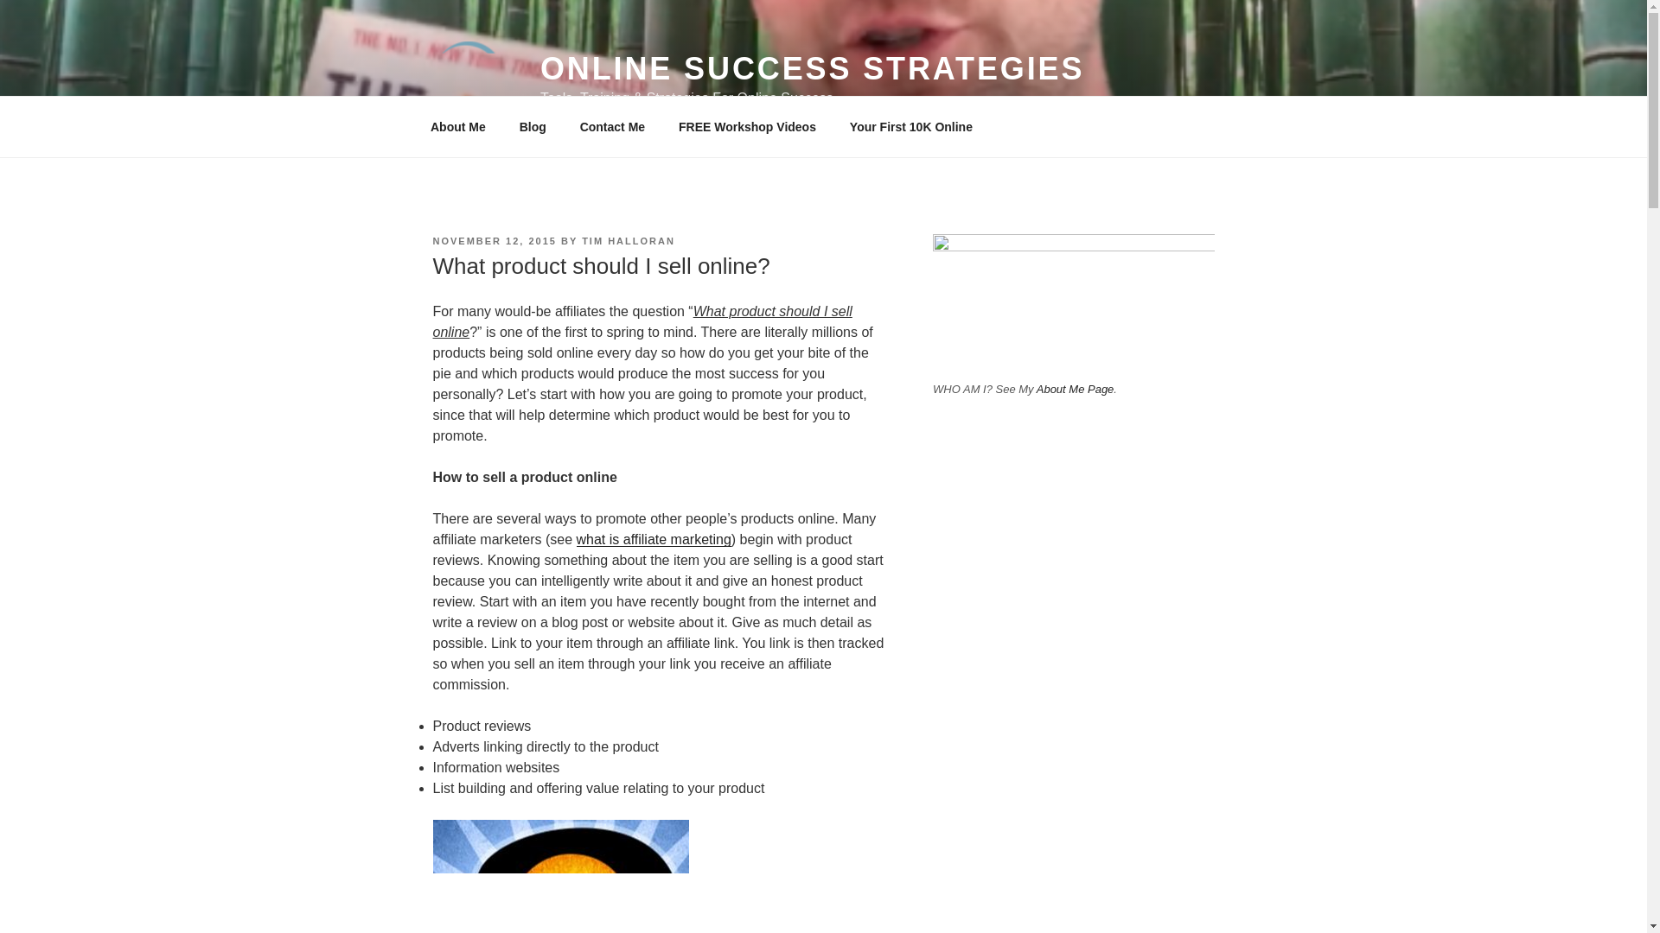 This screenshot has height=933, width=1660. Describe the element at coordinates (812, 69) in the screenshot. I see `ONLINE SUCCESS STRATEGIES` at that location.